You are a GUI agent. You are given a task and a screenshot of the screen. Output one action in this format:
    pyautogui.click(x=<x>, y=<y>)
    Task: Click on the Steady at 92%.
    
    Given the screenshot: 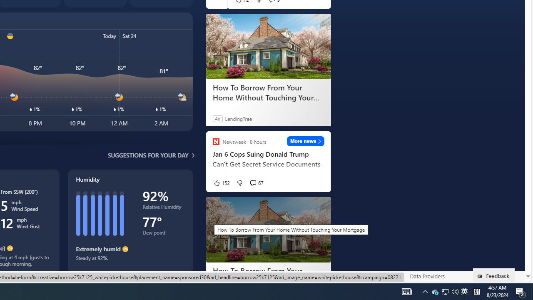 What is the action you would take?
    pyautogui.click(x=130, y=261)
    